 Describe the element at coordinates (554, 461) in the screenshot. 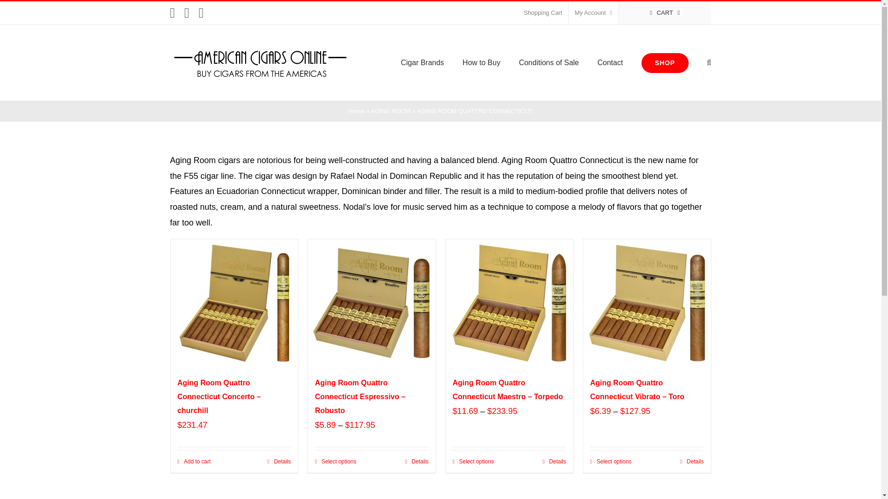

I see `Details` at that location.